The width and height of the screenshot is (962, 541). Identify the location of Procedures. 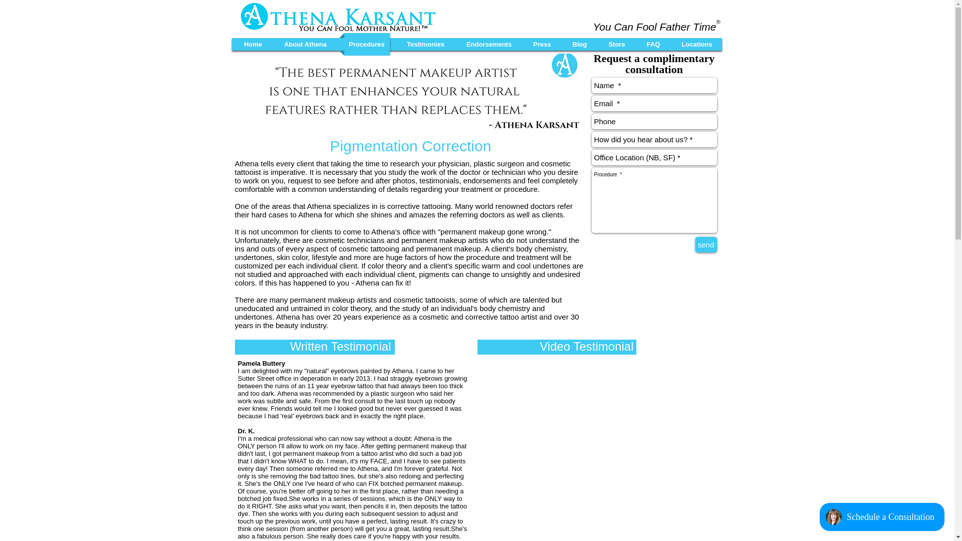
(366, 44).